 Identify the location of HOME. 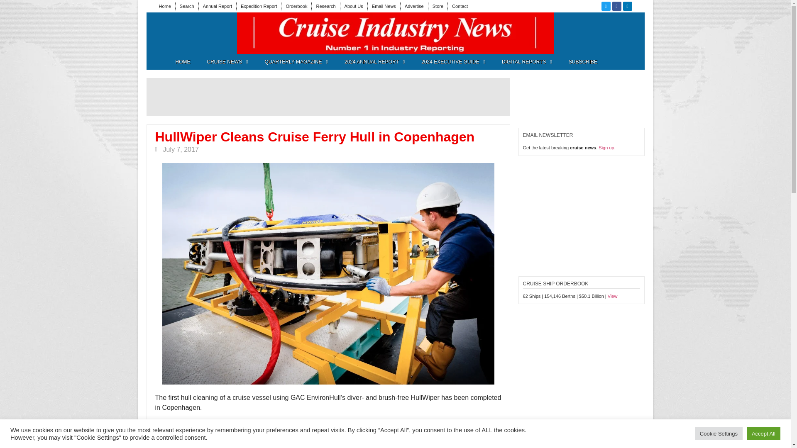
(183, 61).